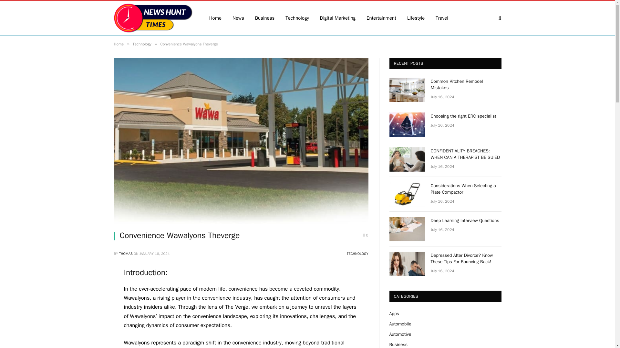 The height and width of the screenshot is (348, 620). I want to click on Deep Learning Interview Questions, so click(466, 221).